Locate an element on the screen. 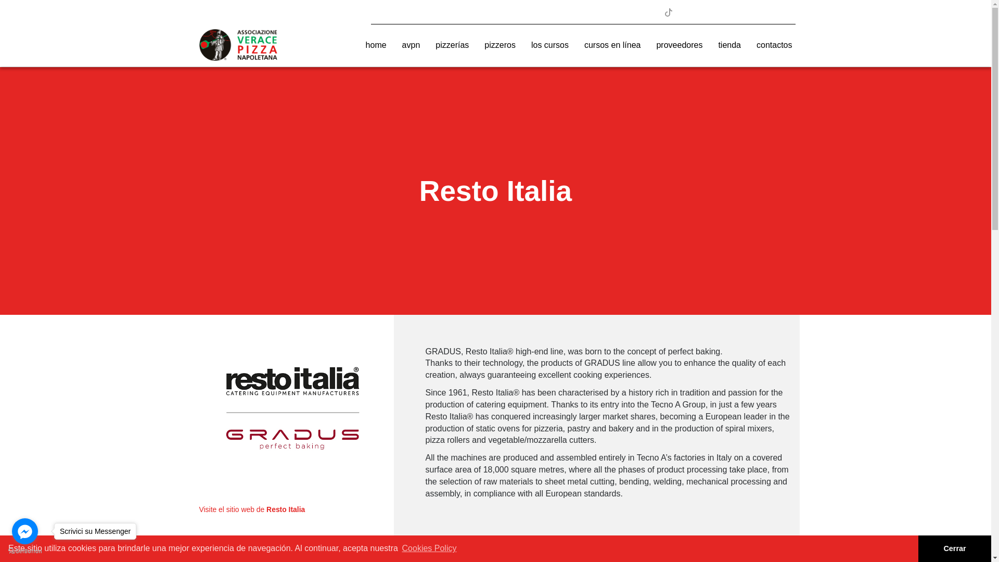 The image size is (999, 562). pizzeros is located at coordinates (499, 45).